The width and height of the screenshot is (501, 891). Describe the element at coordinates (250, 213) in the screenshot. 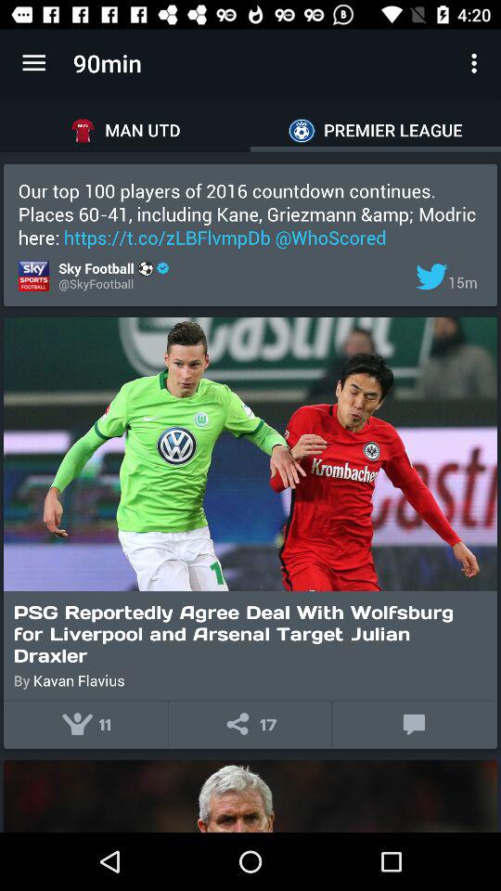

I see `press icon below the man utd` at that location.